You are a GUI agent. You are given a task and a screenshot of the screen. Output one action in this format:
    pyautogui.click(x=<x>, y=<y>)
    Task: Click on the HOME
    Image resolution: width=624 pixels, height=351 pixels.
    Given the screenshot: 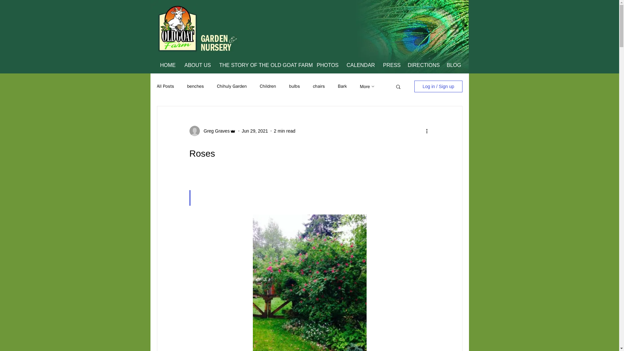 What is the action you would take?
    pyautogui.click(x=167, y=65)
    